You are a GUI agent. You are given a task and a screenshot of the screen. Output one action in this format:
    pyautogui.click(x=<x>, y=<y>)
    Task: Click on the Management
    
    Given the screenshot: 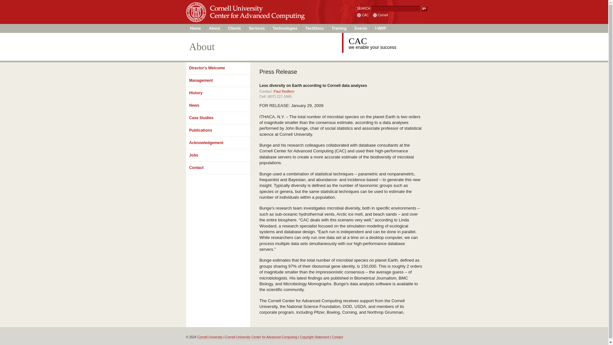 What is the action you would take?
    pyautogui.click(x=217, y=81)
    